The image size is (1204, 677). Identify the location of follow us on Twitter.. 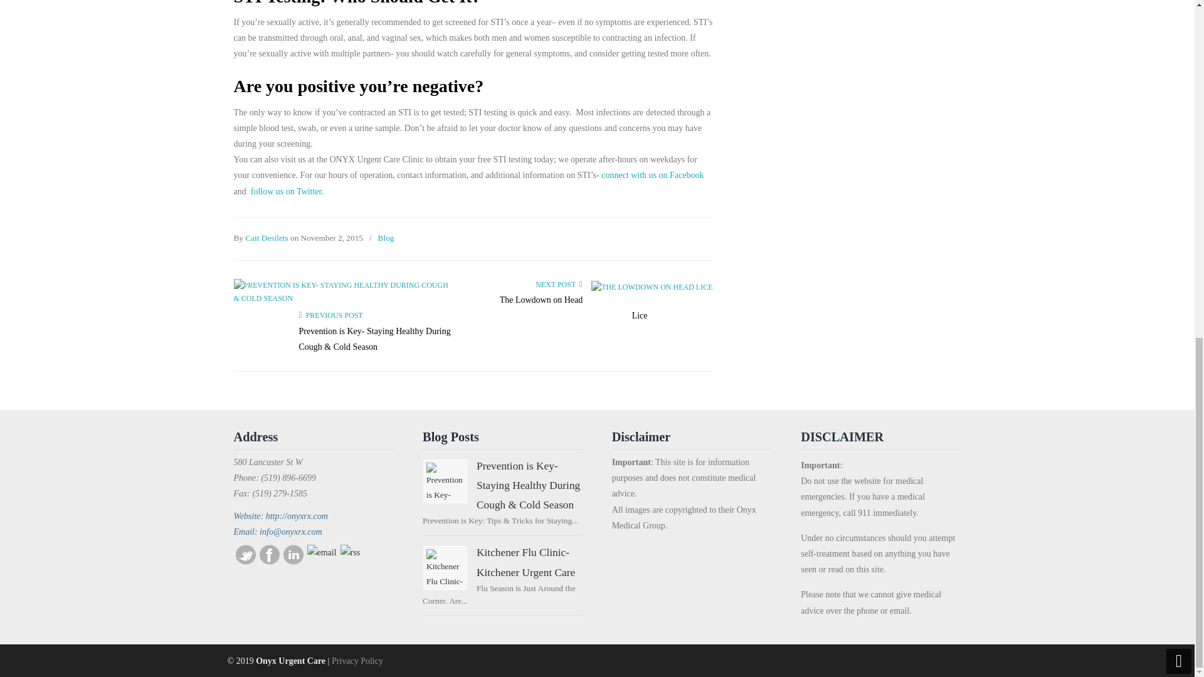
(287, 192).